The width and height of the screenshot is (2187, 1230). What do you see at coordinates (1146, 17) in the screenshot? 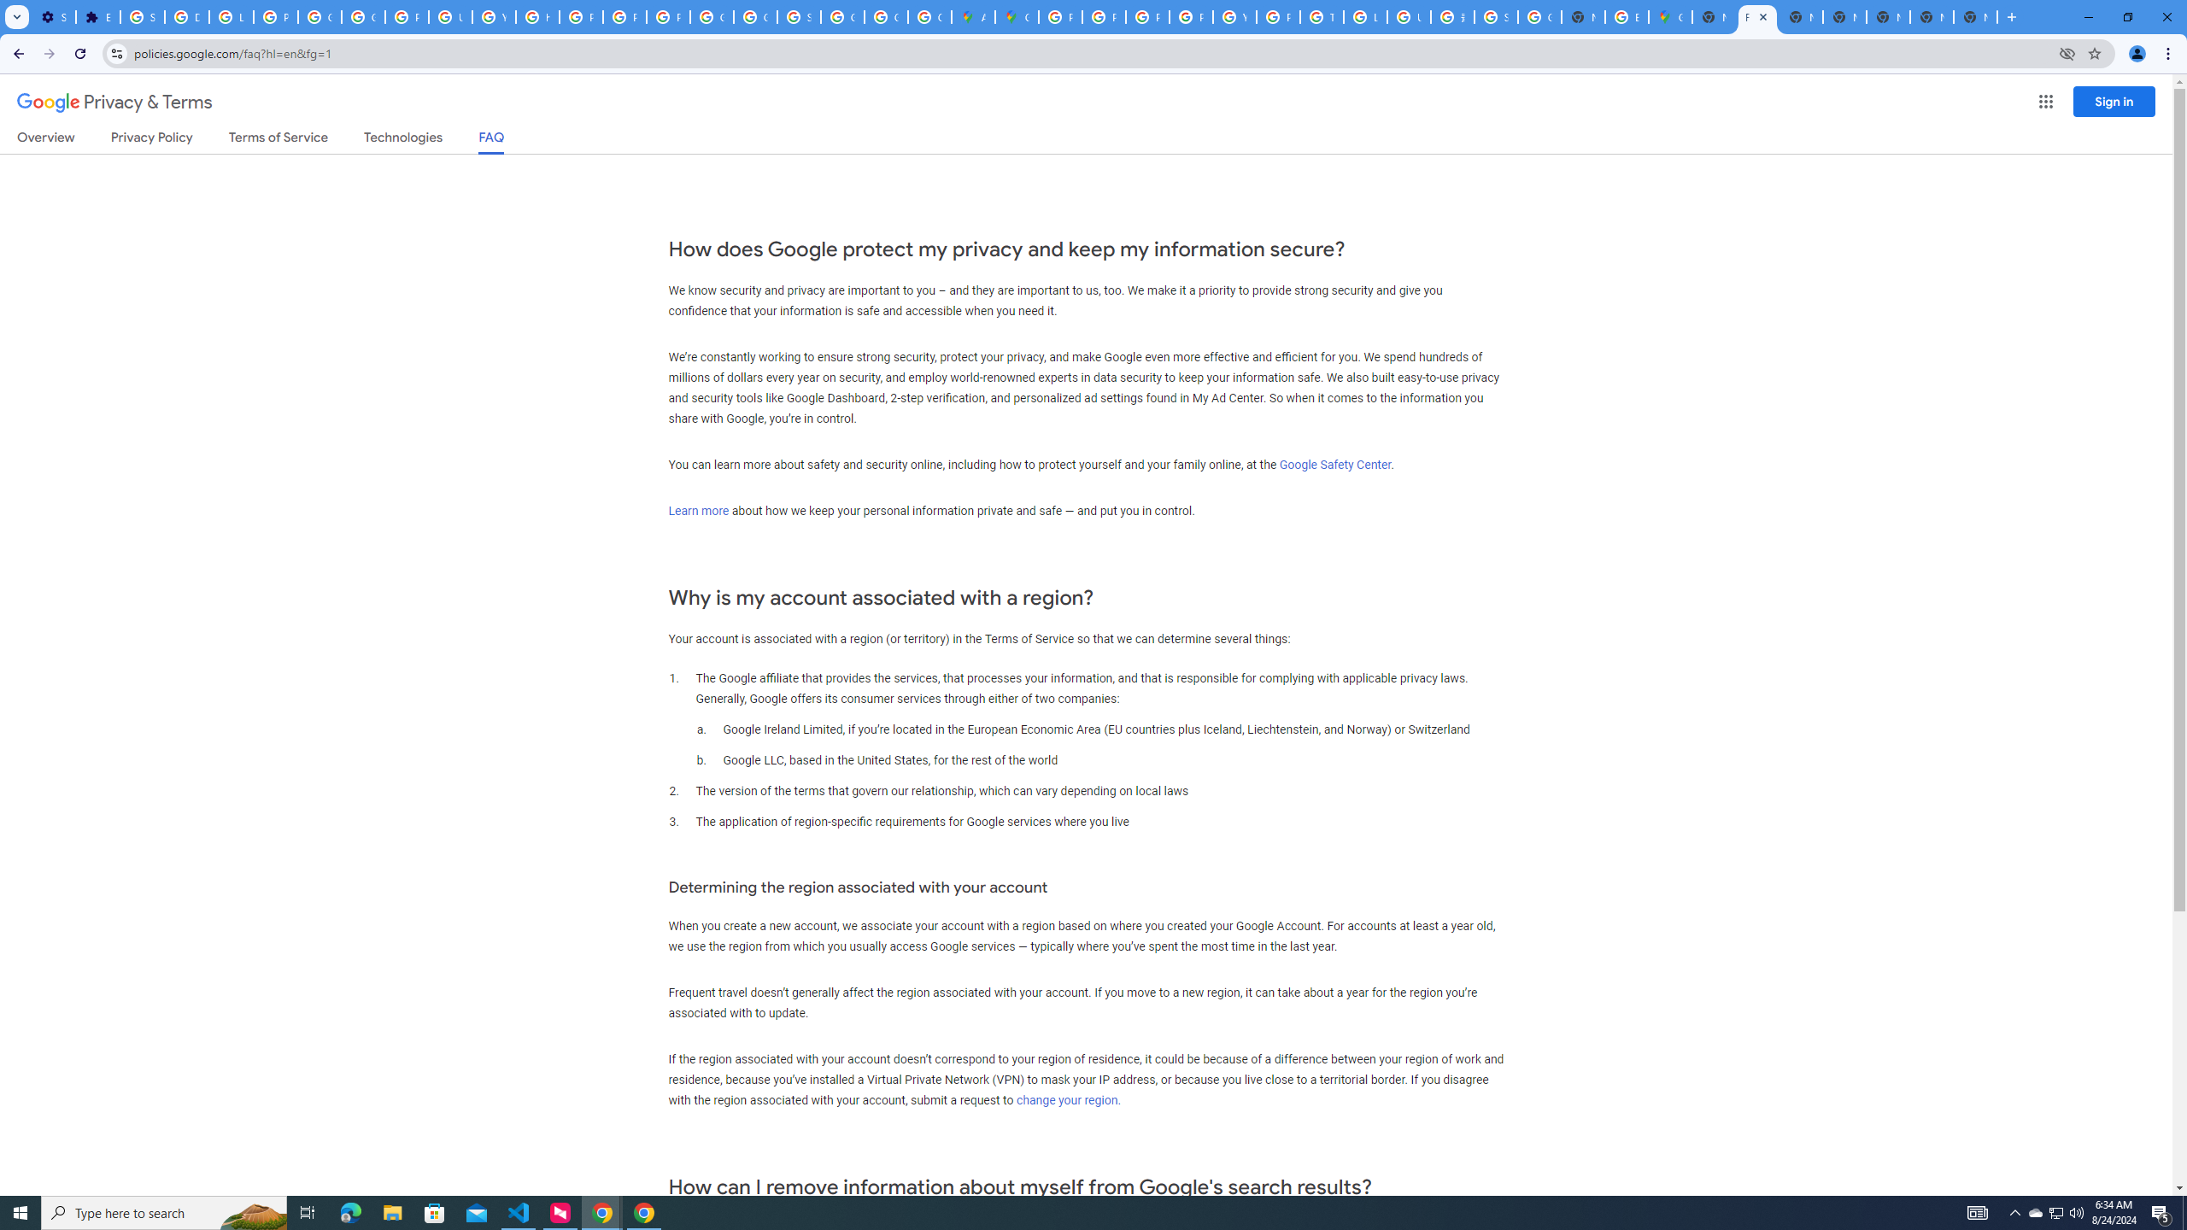
I see `Privacy Help Center - Policies Help` at bounding box center [1146, 17].